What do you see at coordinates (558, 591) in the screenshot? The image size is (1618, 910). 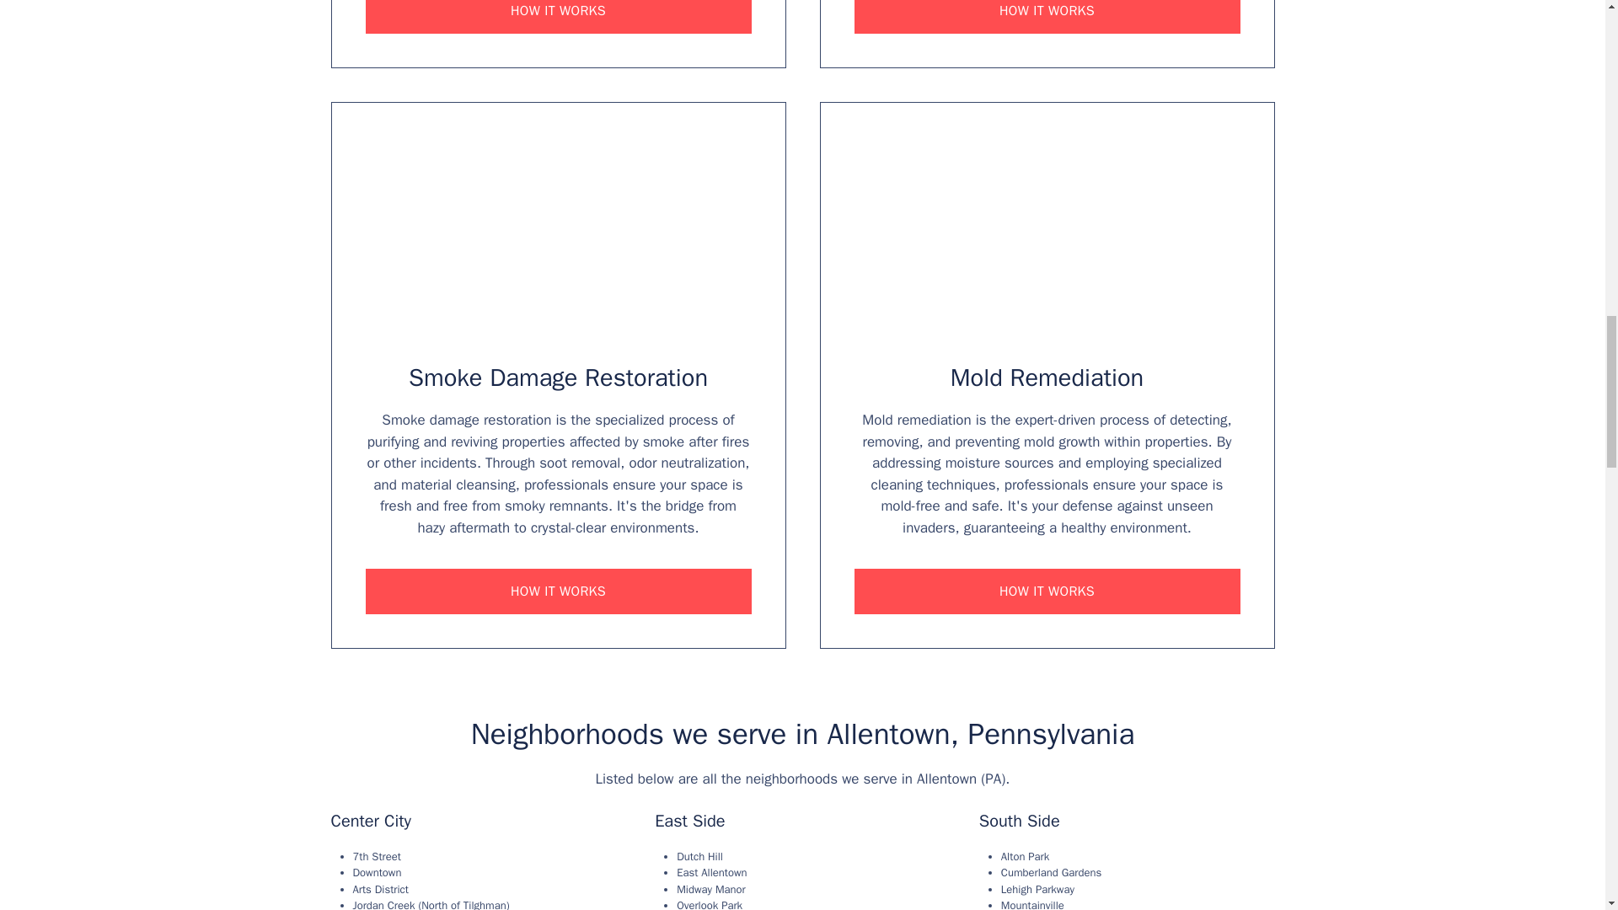 I see `HOW IT WORKS` at bounding box center [558, 591].